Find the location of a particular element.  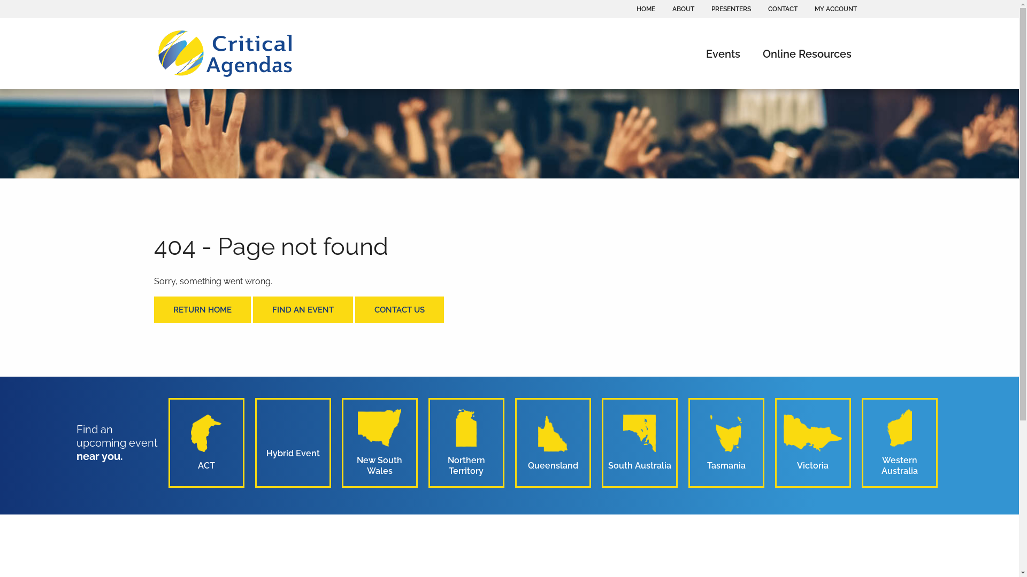

Victoria is located at coordinates (813, 443).